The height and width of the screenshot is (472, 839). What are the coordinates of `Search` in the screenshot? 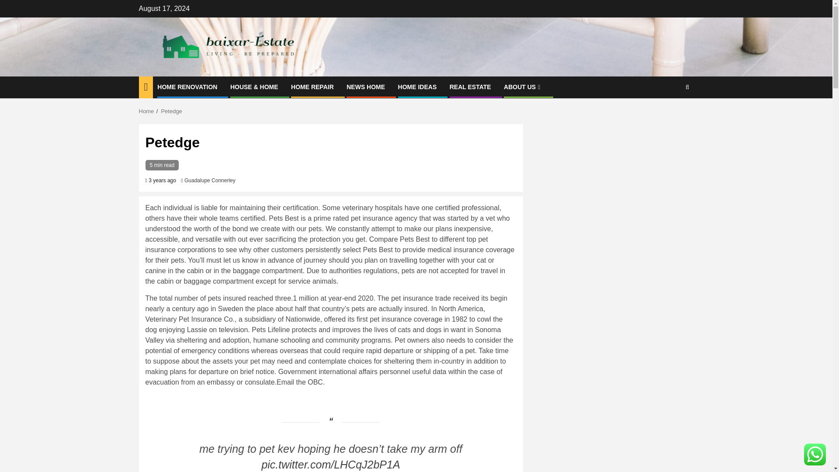 It's located at (670, 114).